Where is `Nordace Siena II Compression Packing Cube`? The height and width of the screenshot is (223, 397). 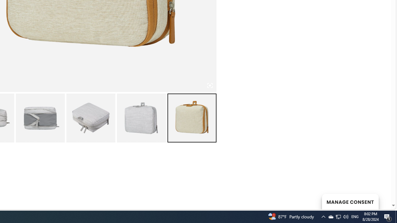 Nordace Siena II Compression Packing Cube is located at coordinates (40, 118).